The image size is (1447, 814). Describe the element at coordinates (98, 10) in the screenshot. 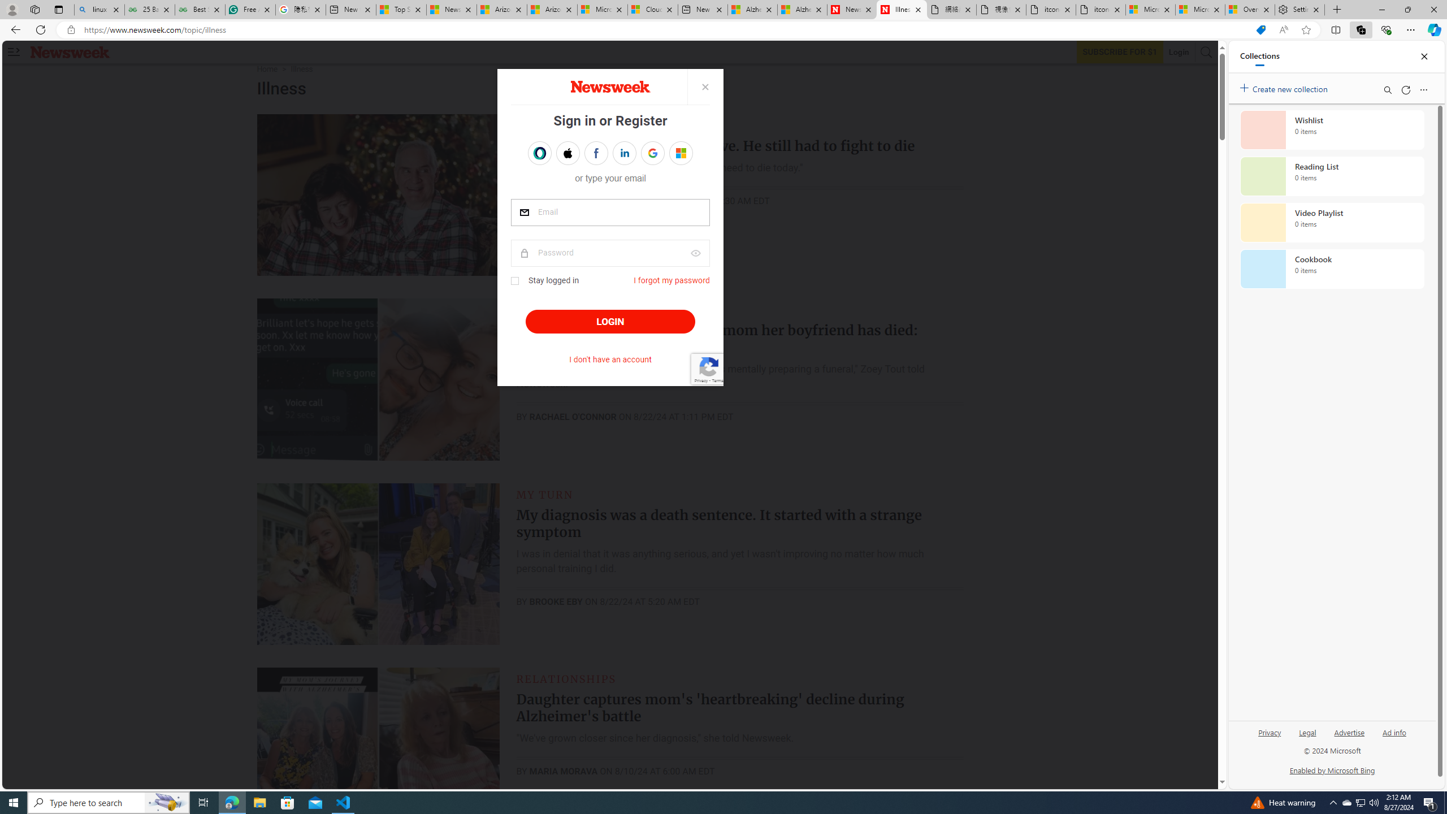

I see `linux basic - Search` at that location.